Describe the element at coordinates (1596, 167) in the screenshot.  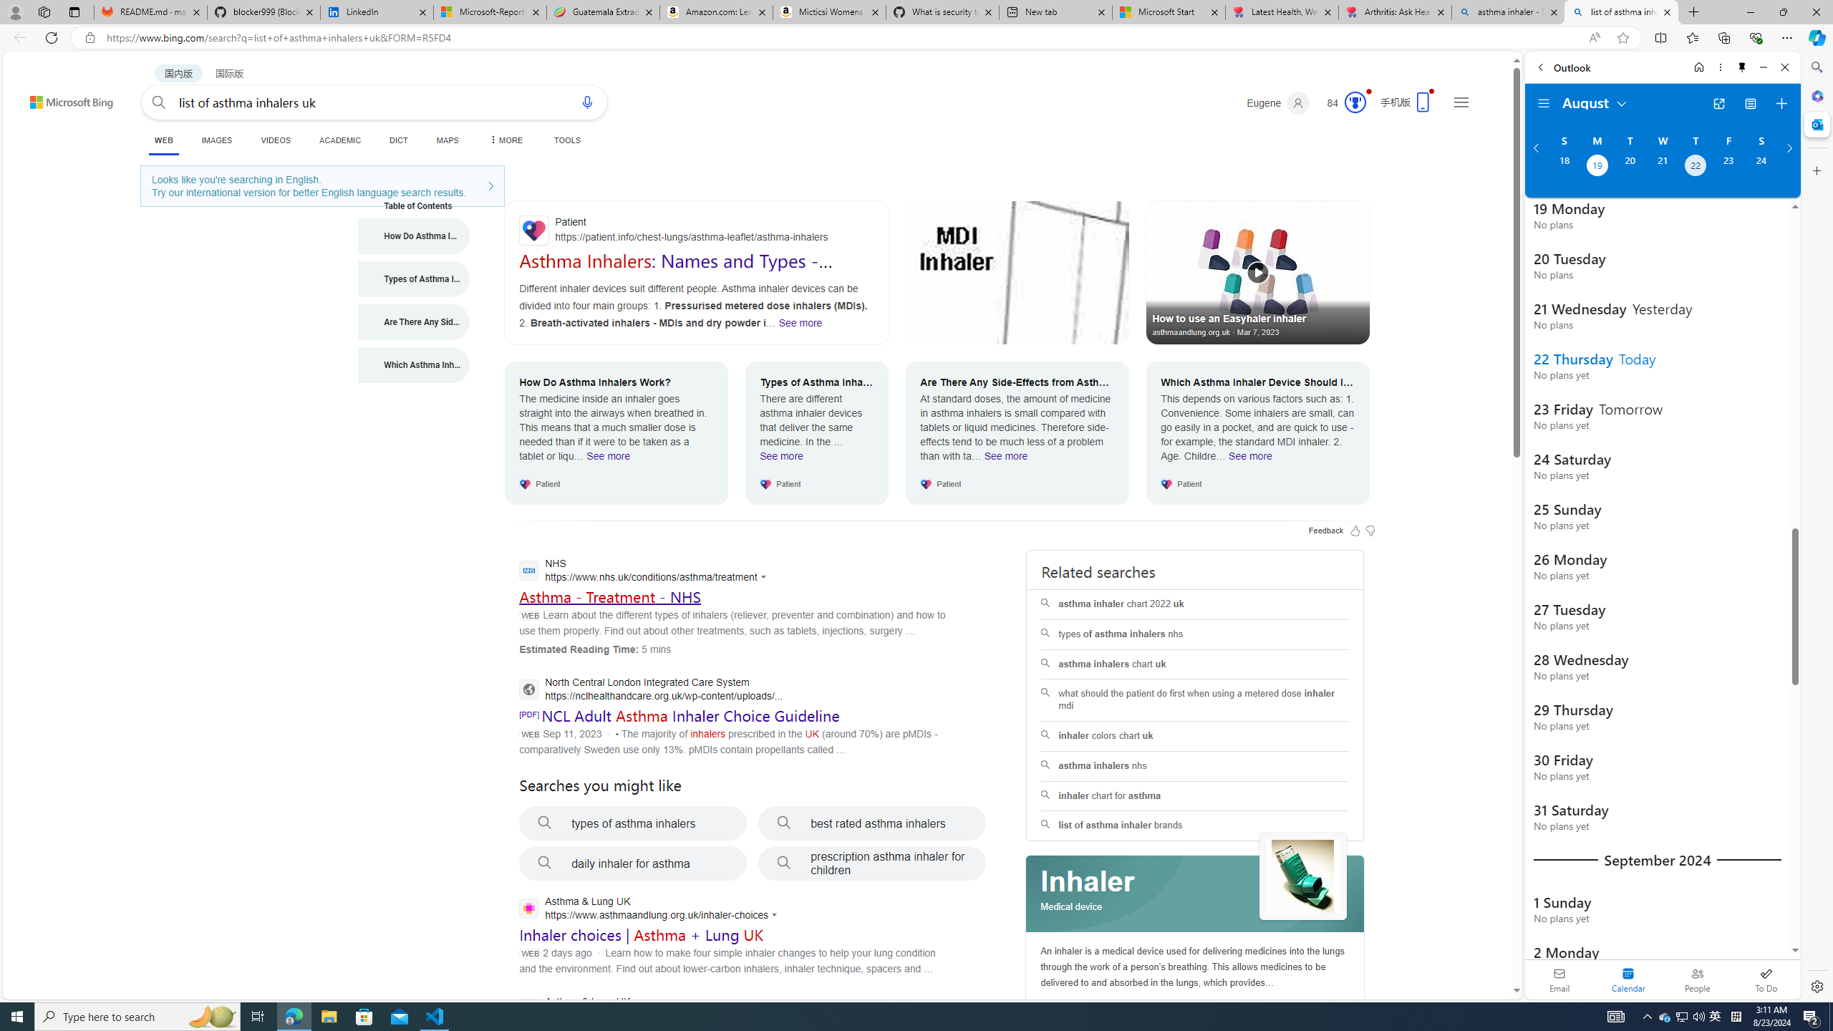
I see `Monday, August 19, 2024. Date selected. ` at that location.